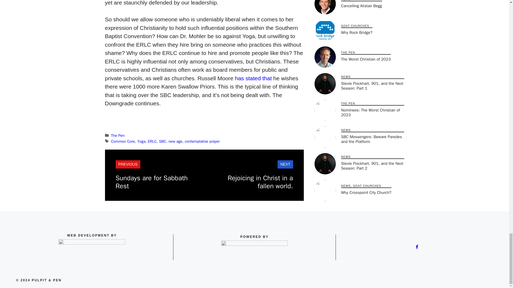 This screenshot has width=513, height=288. What do you see at coordinates (123, 141) in the screenshot?
I see `Common Core` at bounding box center [123, 141].